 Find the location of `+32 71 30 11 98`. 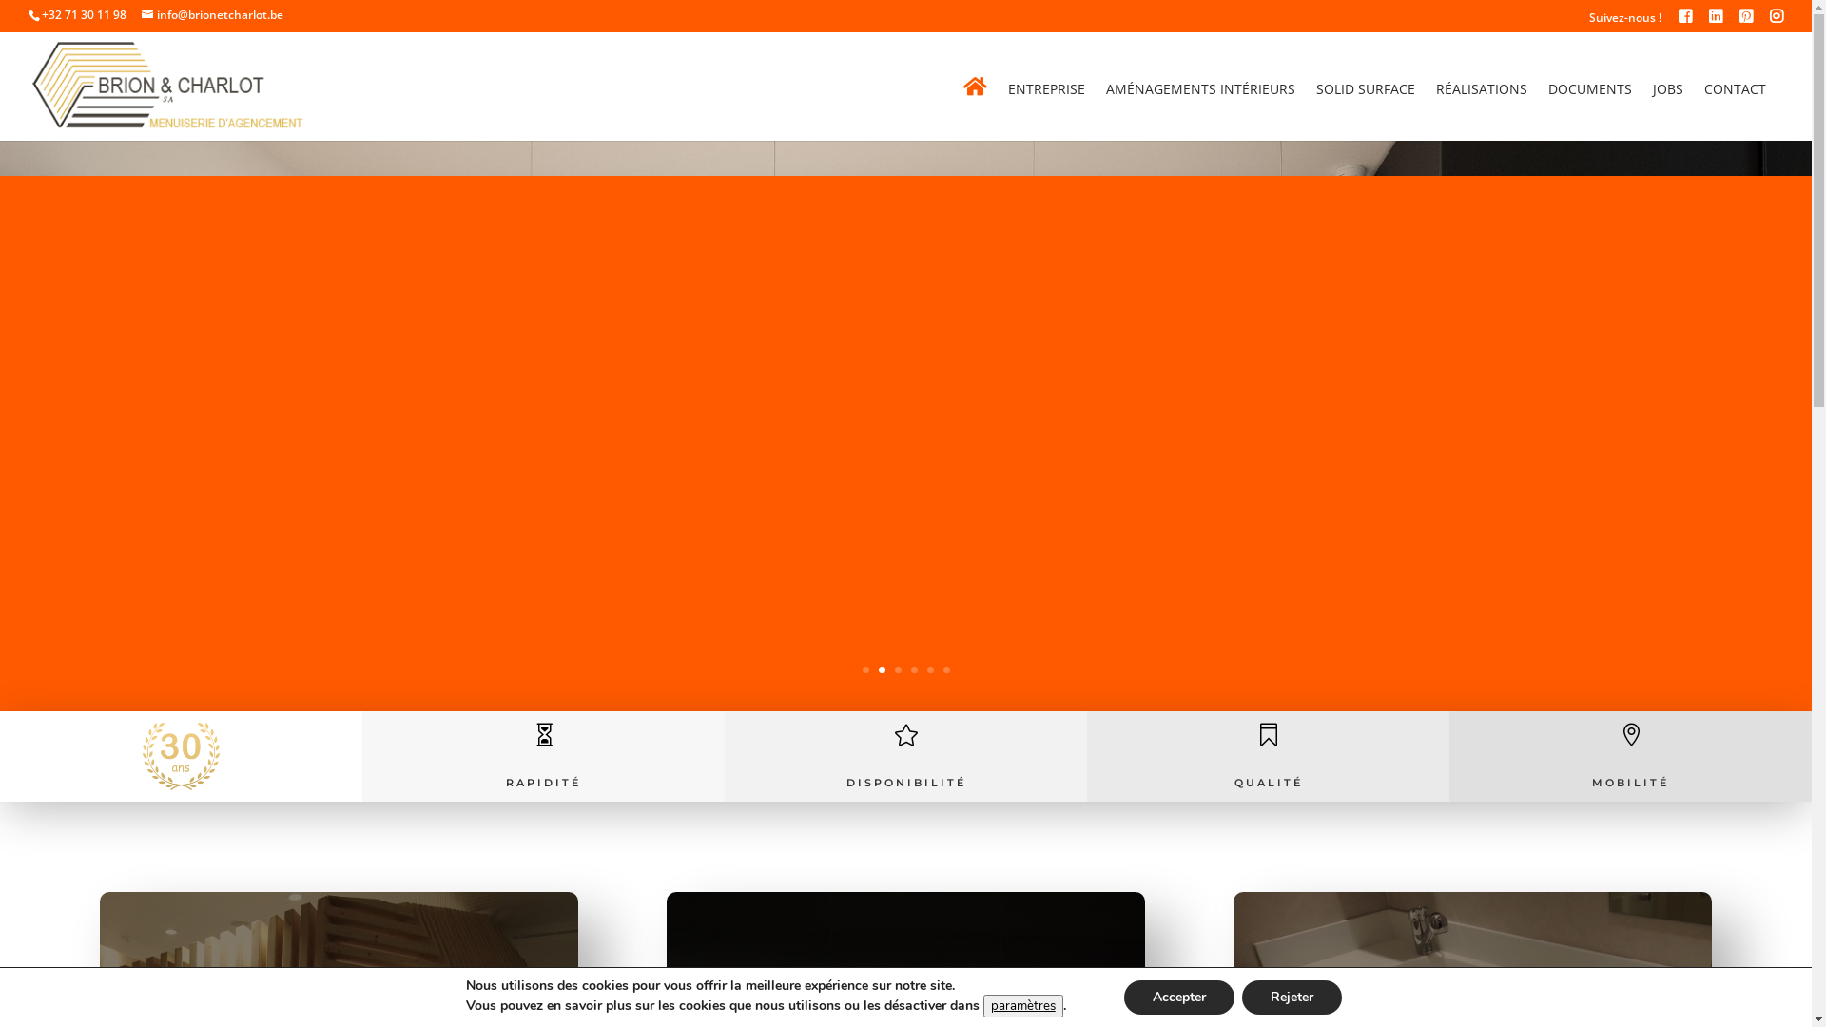

+32 71 30 11 98 is located at coordinates (84, 15).